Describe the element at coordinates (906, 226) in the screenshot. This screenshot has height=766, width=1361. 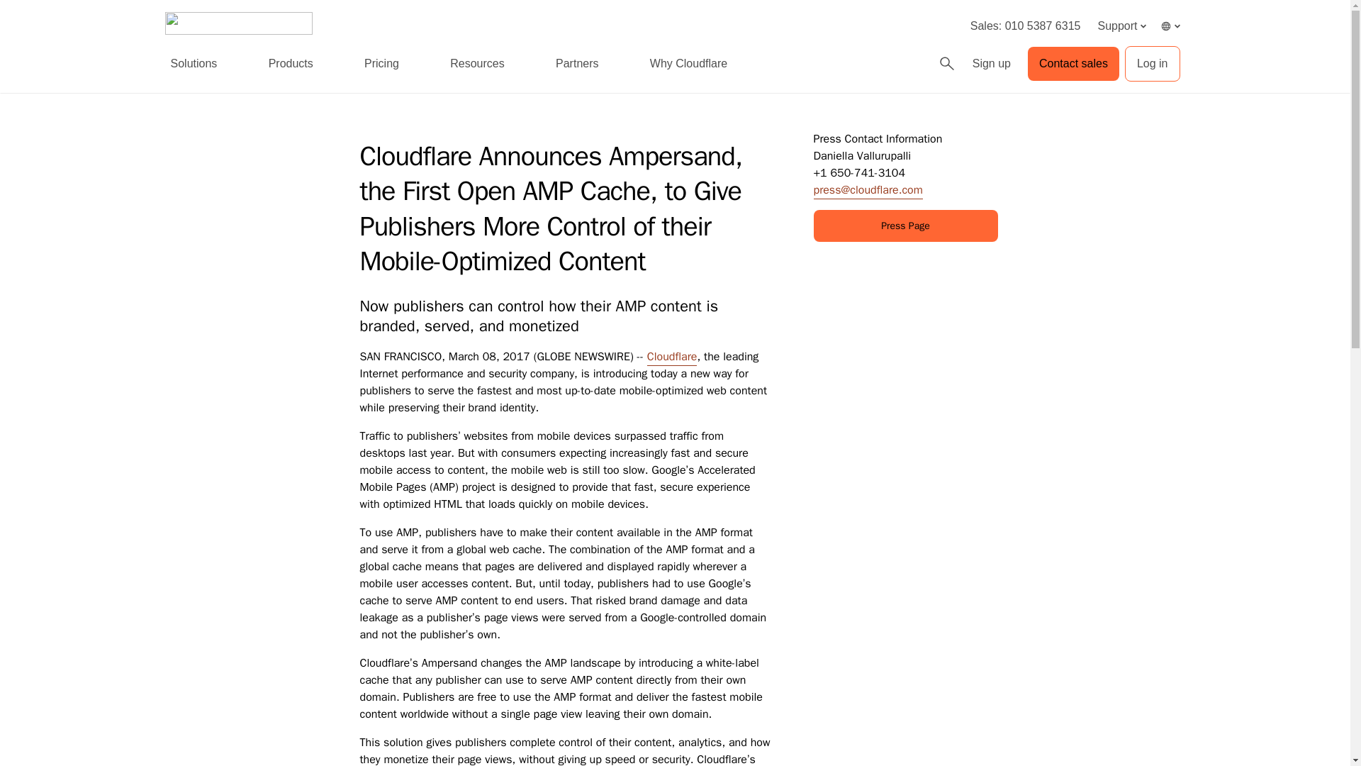
I see `Press Page` at that location.